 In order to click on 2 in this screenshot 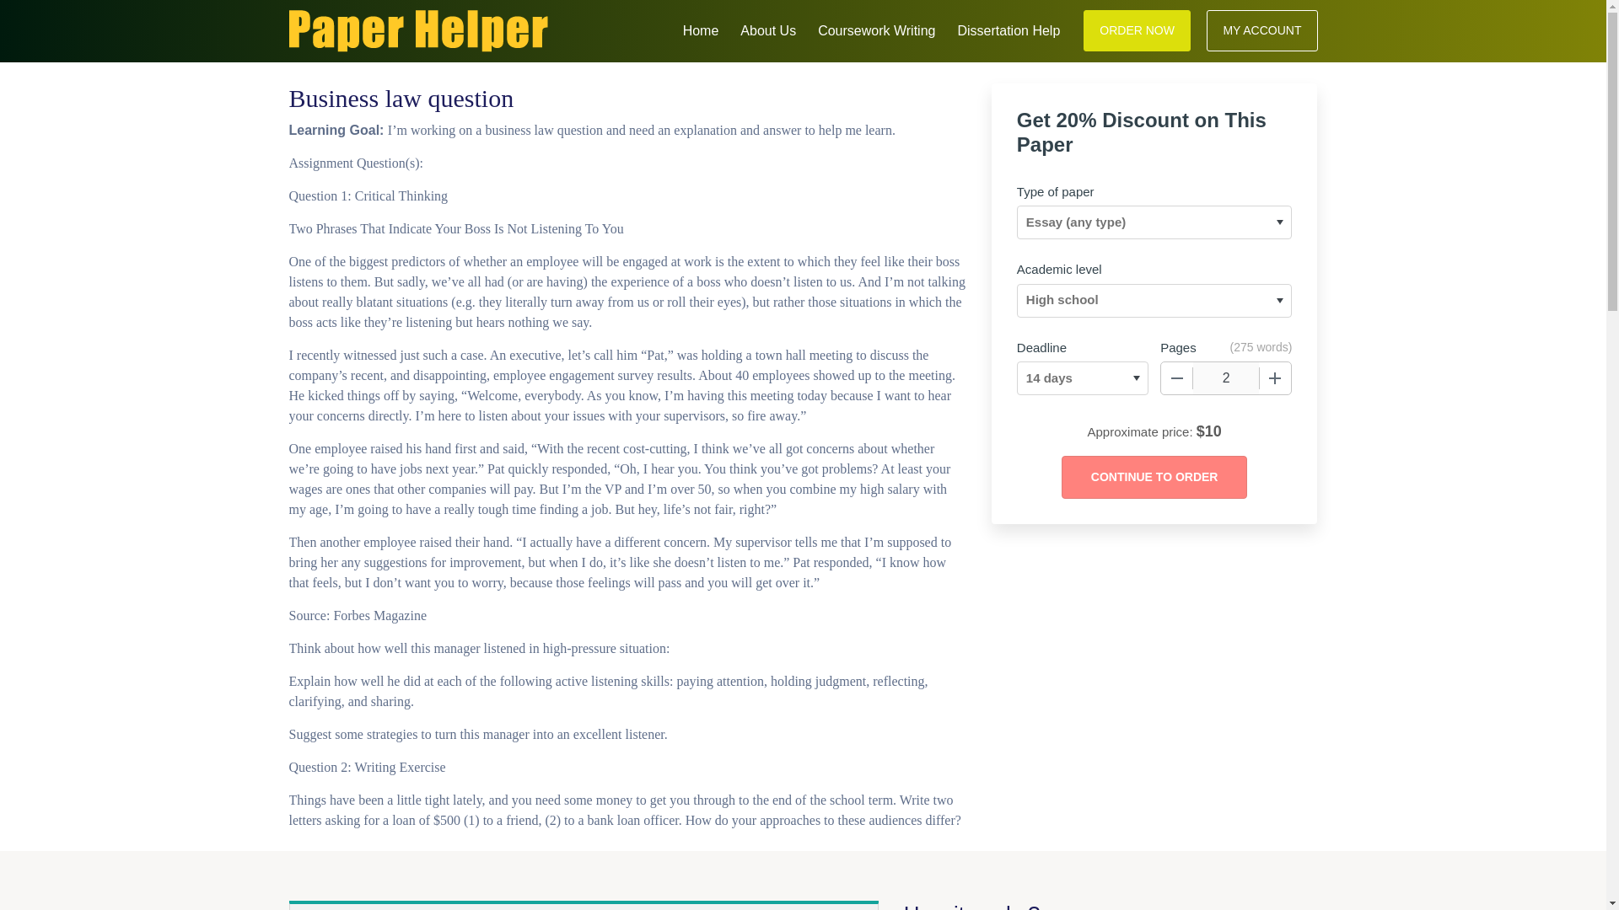, I will do `click(1226, 377)`.